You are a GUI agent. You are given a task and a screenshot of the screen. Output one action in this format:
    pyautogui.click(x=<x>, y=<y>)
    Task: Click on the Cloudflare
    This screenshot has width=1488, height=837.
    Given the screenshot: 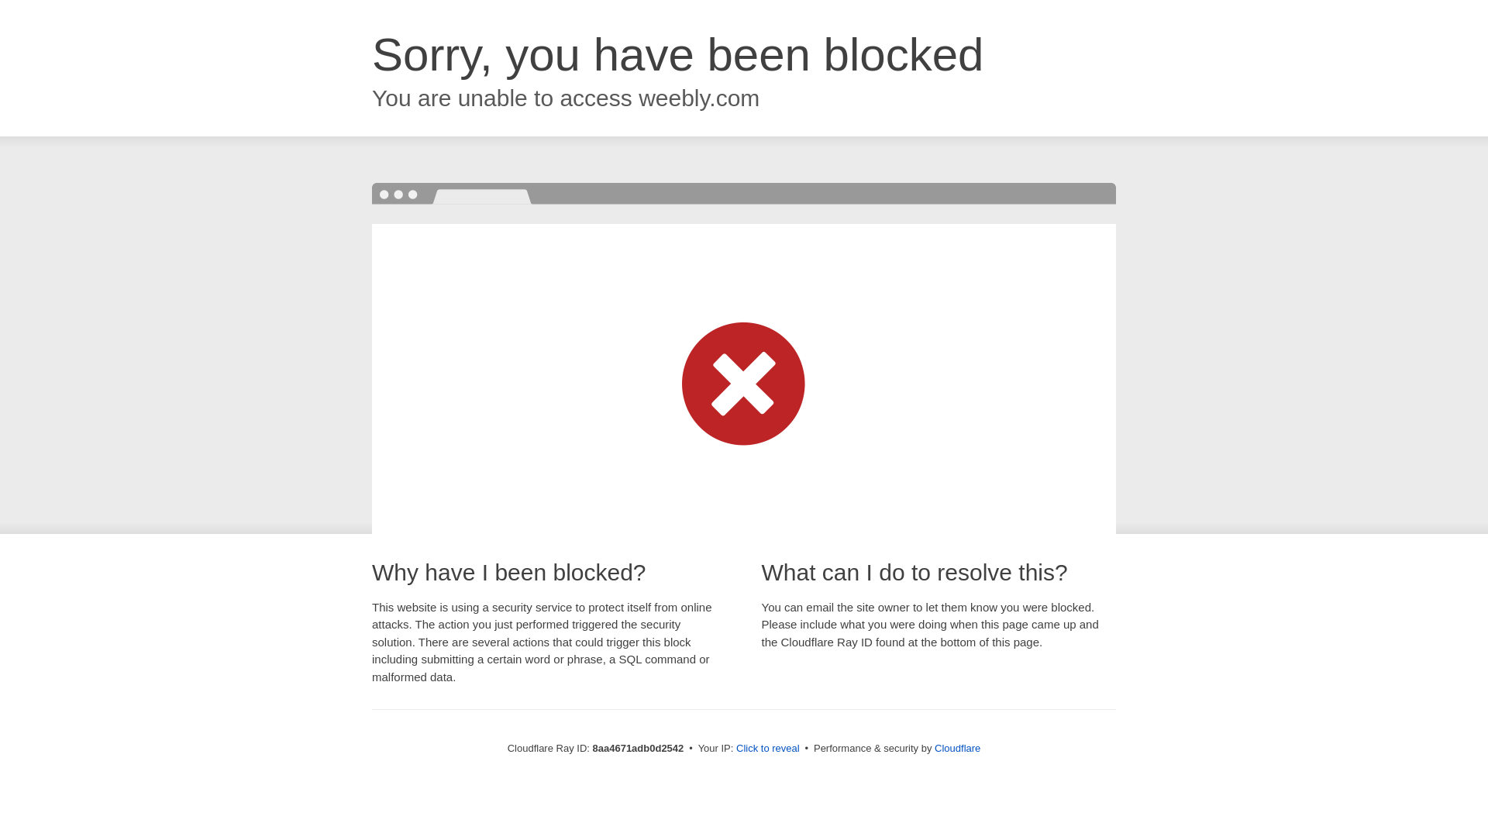 What is the action you would take?
    pyautogui.click(x=957, y=748)
    